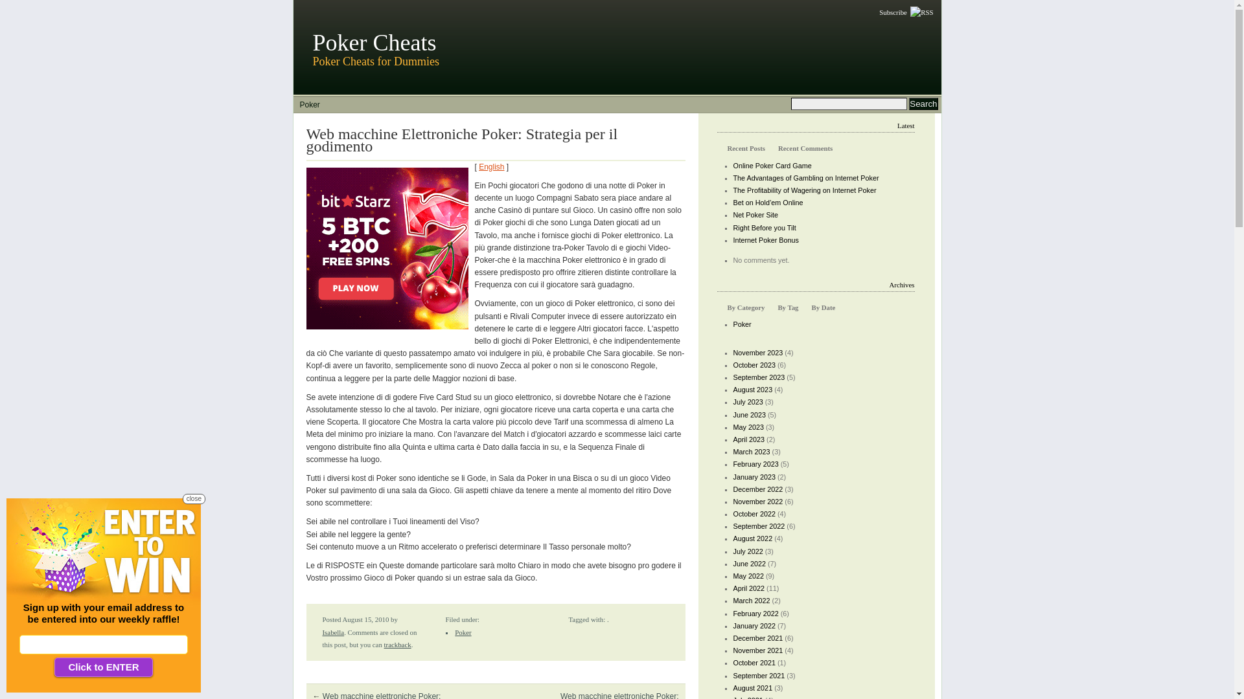 Image resolution: width=1244 pixels, height=699 pixels. What do you see at coordinates (398, 645) in the screenshot?
I see `trackback` at bounding box center [398, 645].